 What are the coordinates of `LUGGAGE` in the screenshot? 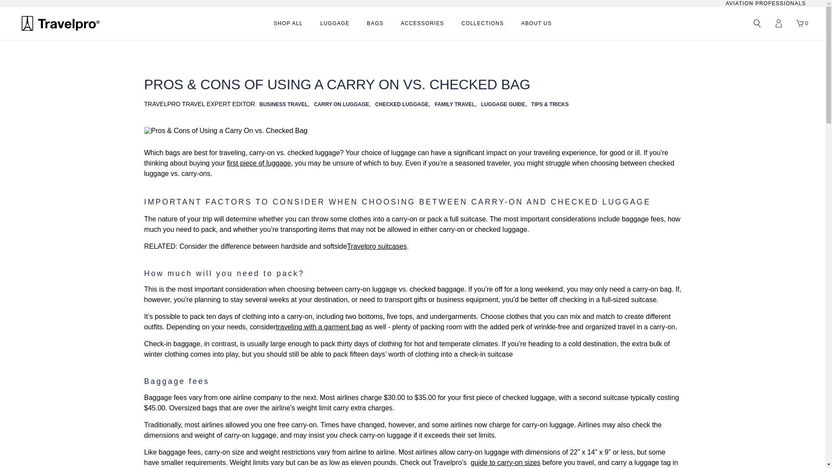 It's located at (335, 23).